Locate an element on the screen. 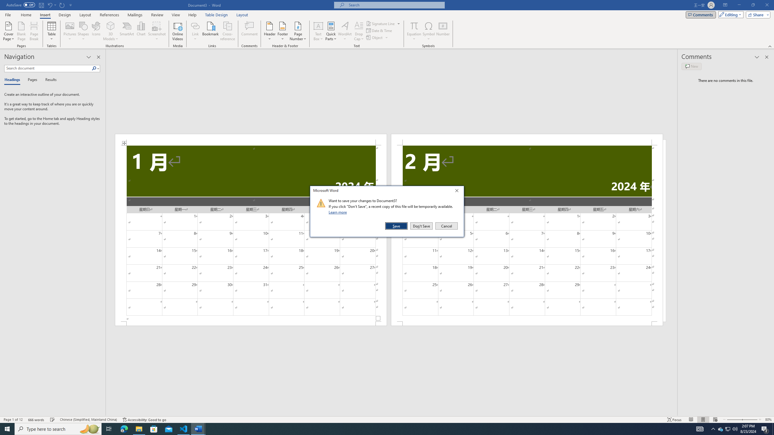 The width and height of the screenshot is (774, 435). Table is located at coordinates (52, 31).